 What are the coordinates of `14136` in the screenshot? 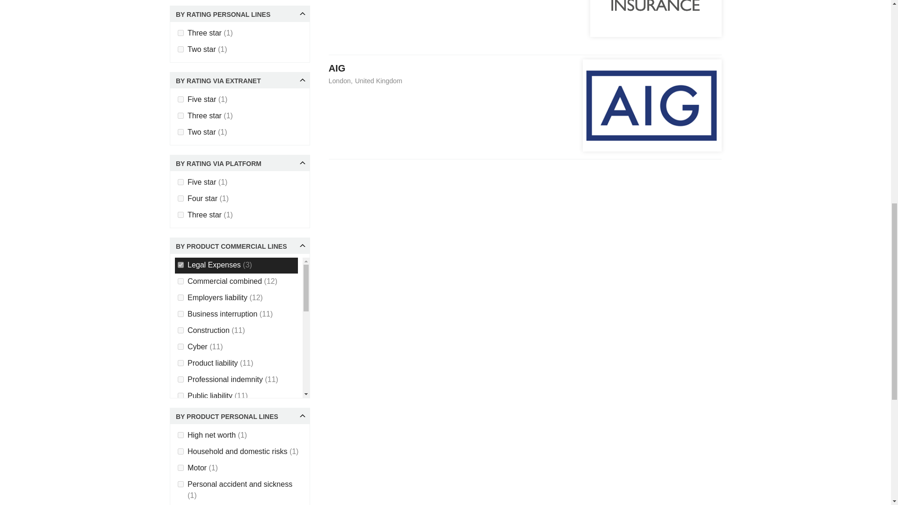 It's located at (181, 330).